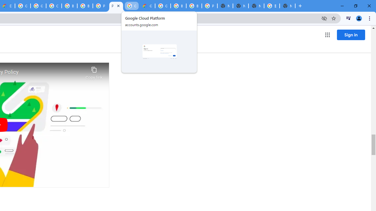 The image size is (376, 211). What do you see at coordinates (94, 72) in the screenshot?
I see `Copy link` at bounding box center [94, 72].